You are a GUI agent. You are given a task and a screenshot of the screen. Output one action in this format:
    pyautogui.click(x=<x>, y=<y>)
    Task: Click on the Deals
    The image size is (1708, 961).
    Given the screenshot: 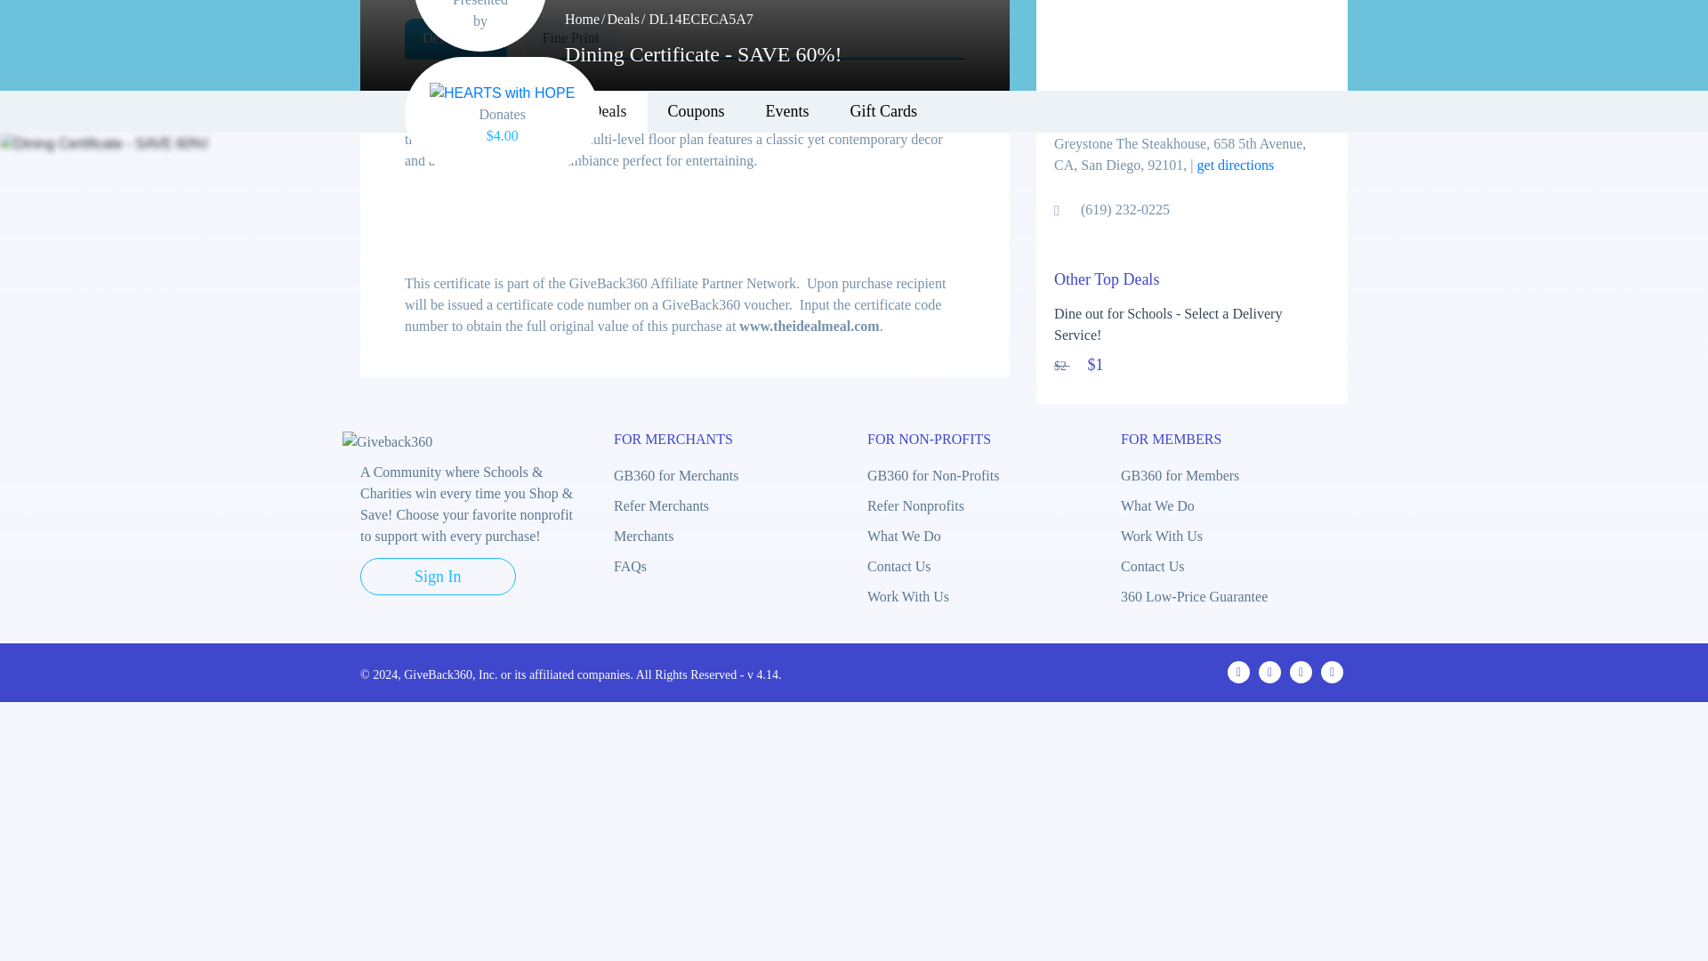 What is the action you would take?
    pyautogui.click(x=623, y=19)
    